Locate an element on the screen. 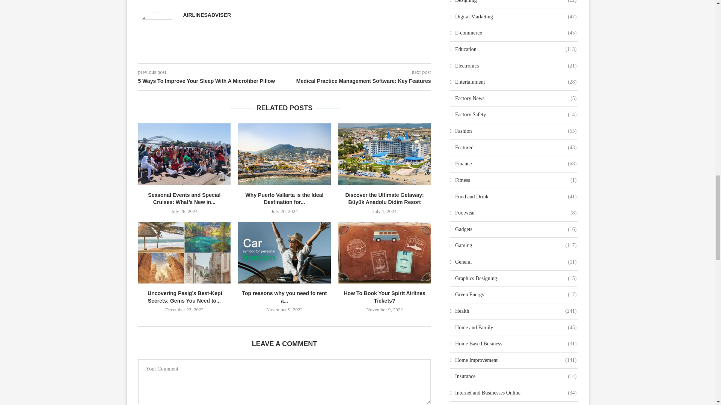  5 Ways To Improve Your Sleep With A Microfiber Pillow is located at coordinates (211, 81).